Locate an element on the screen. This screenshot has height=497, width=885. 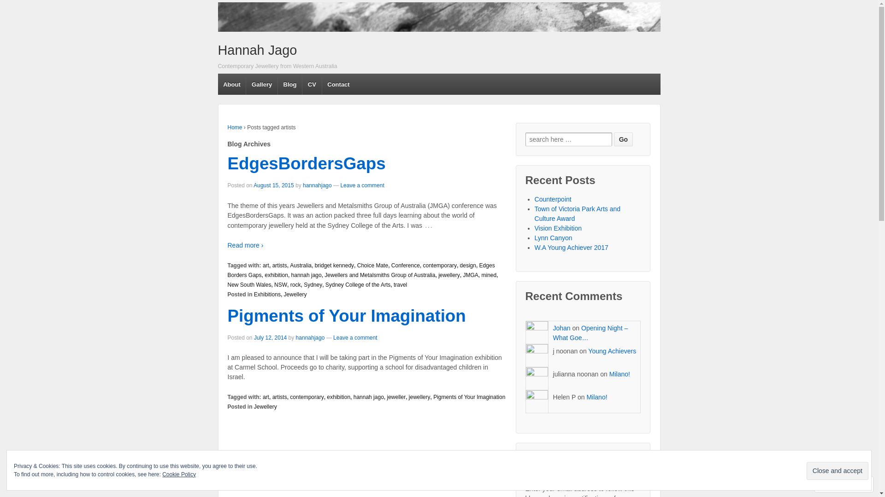
Close and accept is located at coordinates (838, 471).